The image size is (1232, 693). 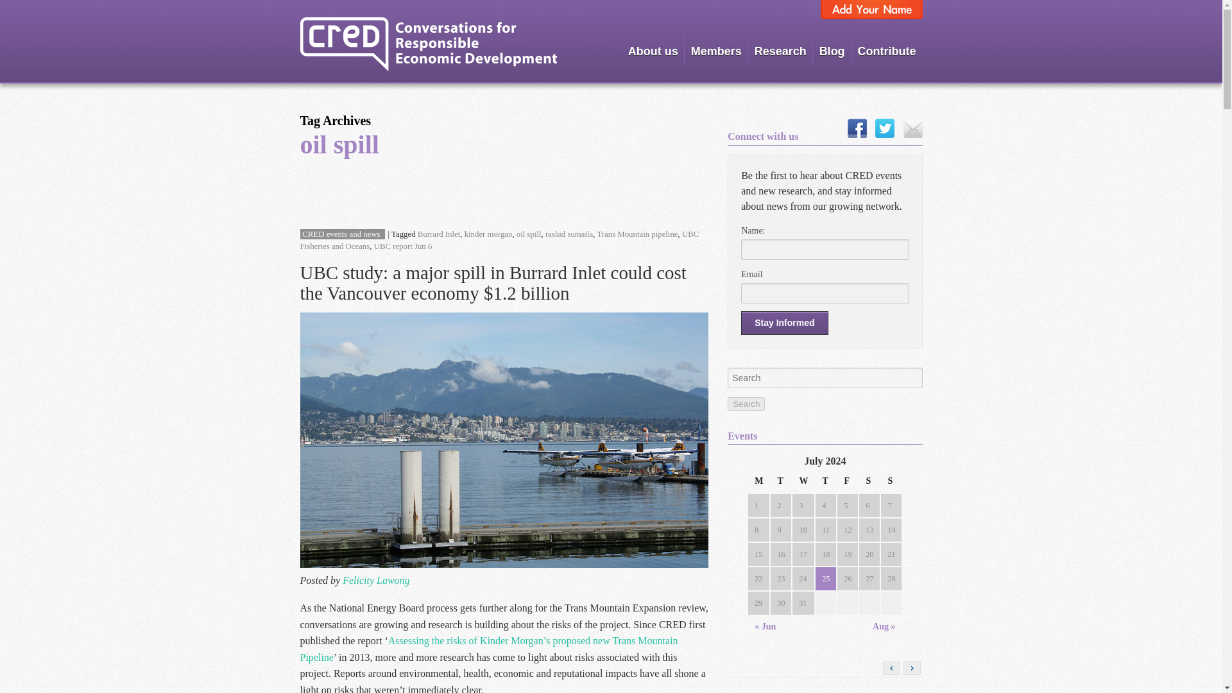 I want to click on Members, so click(x=715, y=50).